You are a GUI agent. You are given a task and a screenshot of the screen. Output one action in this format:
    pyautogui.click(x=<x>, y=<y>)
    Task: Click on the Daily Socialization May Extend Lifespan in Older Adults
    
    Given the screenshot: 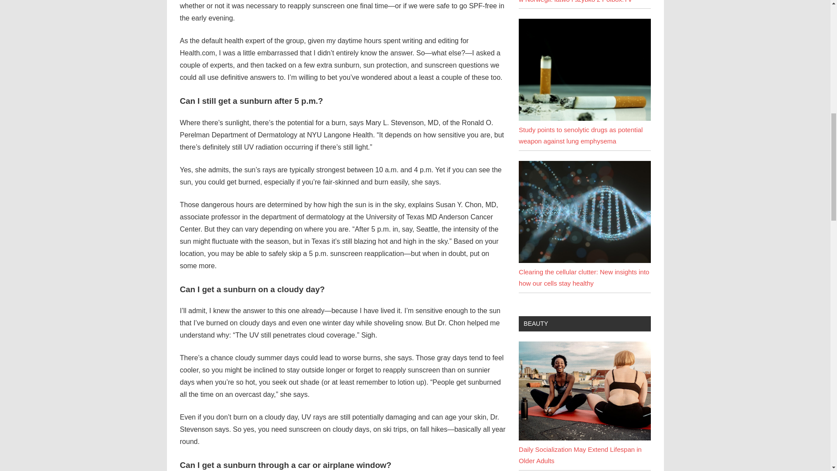 What is the action you would take?
    pyautogui.click(x=580, y=454)
    